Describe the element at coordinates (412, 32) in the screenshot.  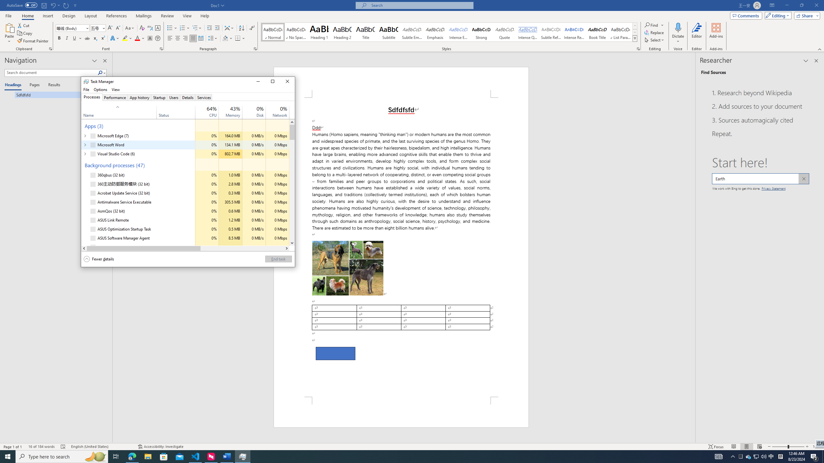
I see `Undo ` at that location.